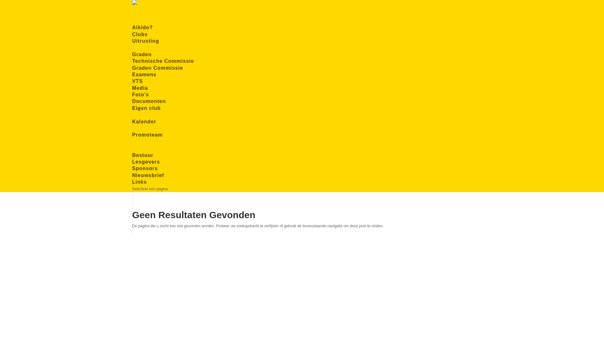 Image resolution: width=604 pixels, height=339 pixels. What do you see at coordinates (147, 135) in the screenshot?
I see `Promoteam` at bounding box center [147, 135].